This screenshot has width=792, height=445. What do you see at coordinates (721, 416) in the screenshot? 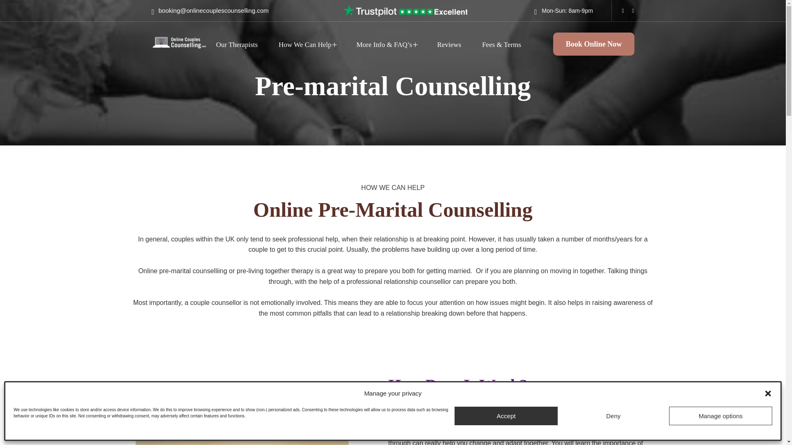
I see `Manage options` at bounding box center [721, 416].